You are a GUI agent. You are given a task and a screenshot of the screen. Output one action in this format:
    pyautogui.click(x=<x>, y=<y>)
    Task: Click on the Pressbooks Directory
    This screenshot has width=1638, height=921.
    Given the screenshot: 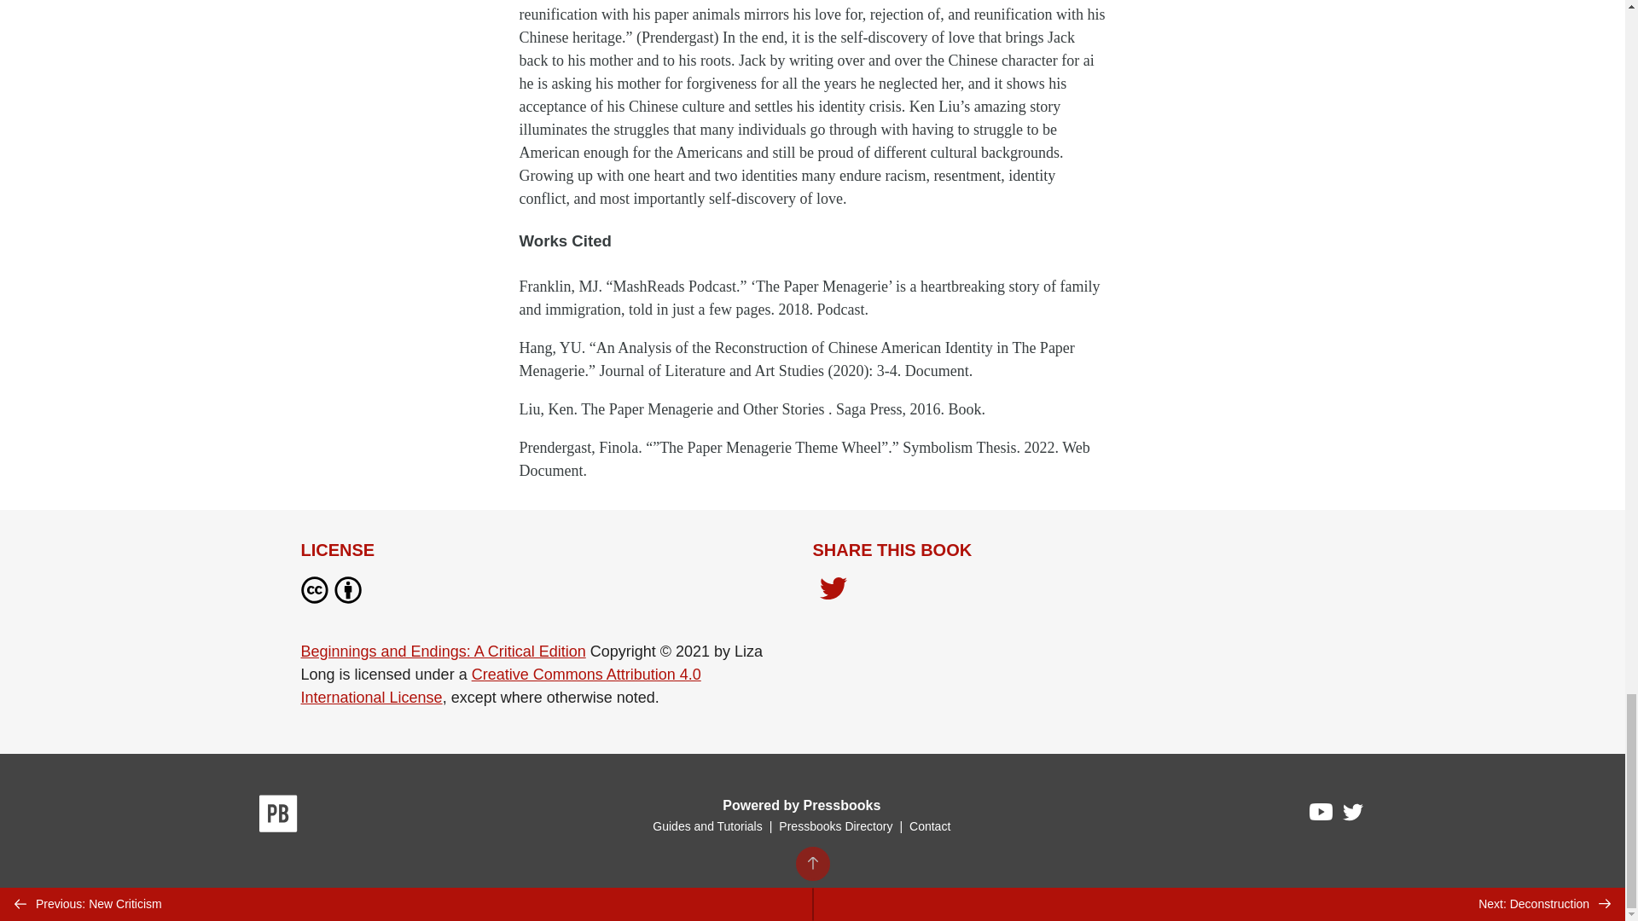 What is the action you would take?
    pyautogui.click(x=835, y=826)
    